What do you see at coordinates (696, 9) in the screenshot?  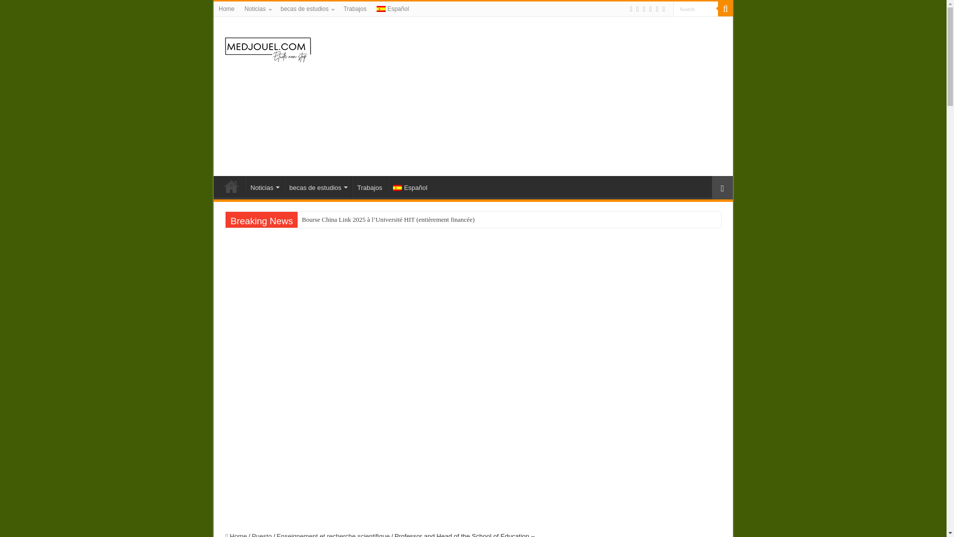 I see `Search` at bounding box center [696, 9].